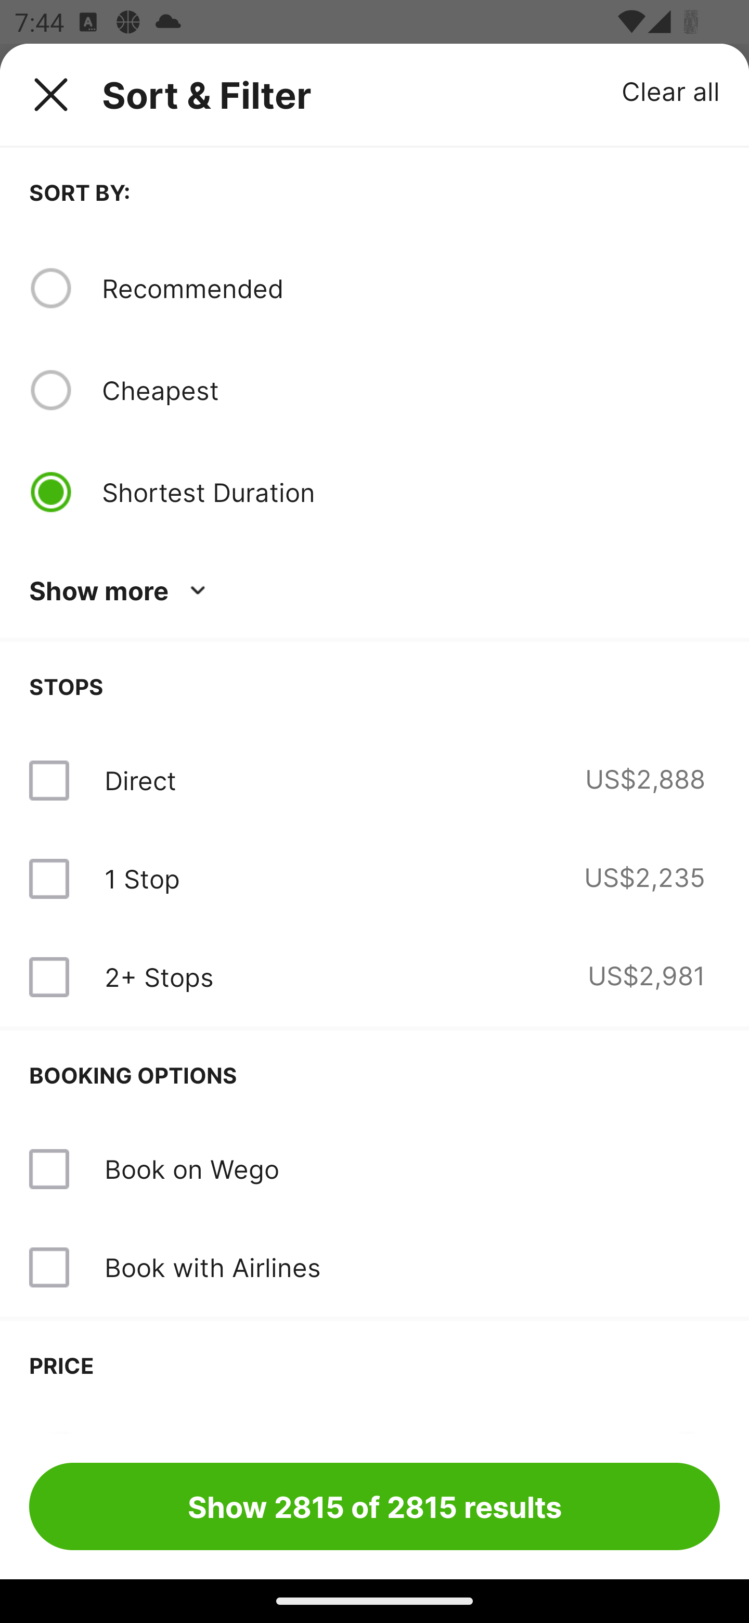  Describe the element at coordinates (410, 288) in the screenshot. I see `Recommended ` at that location.